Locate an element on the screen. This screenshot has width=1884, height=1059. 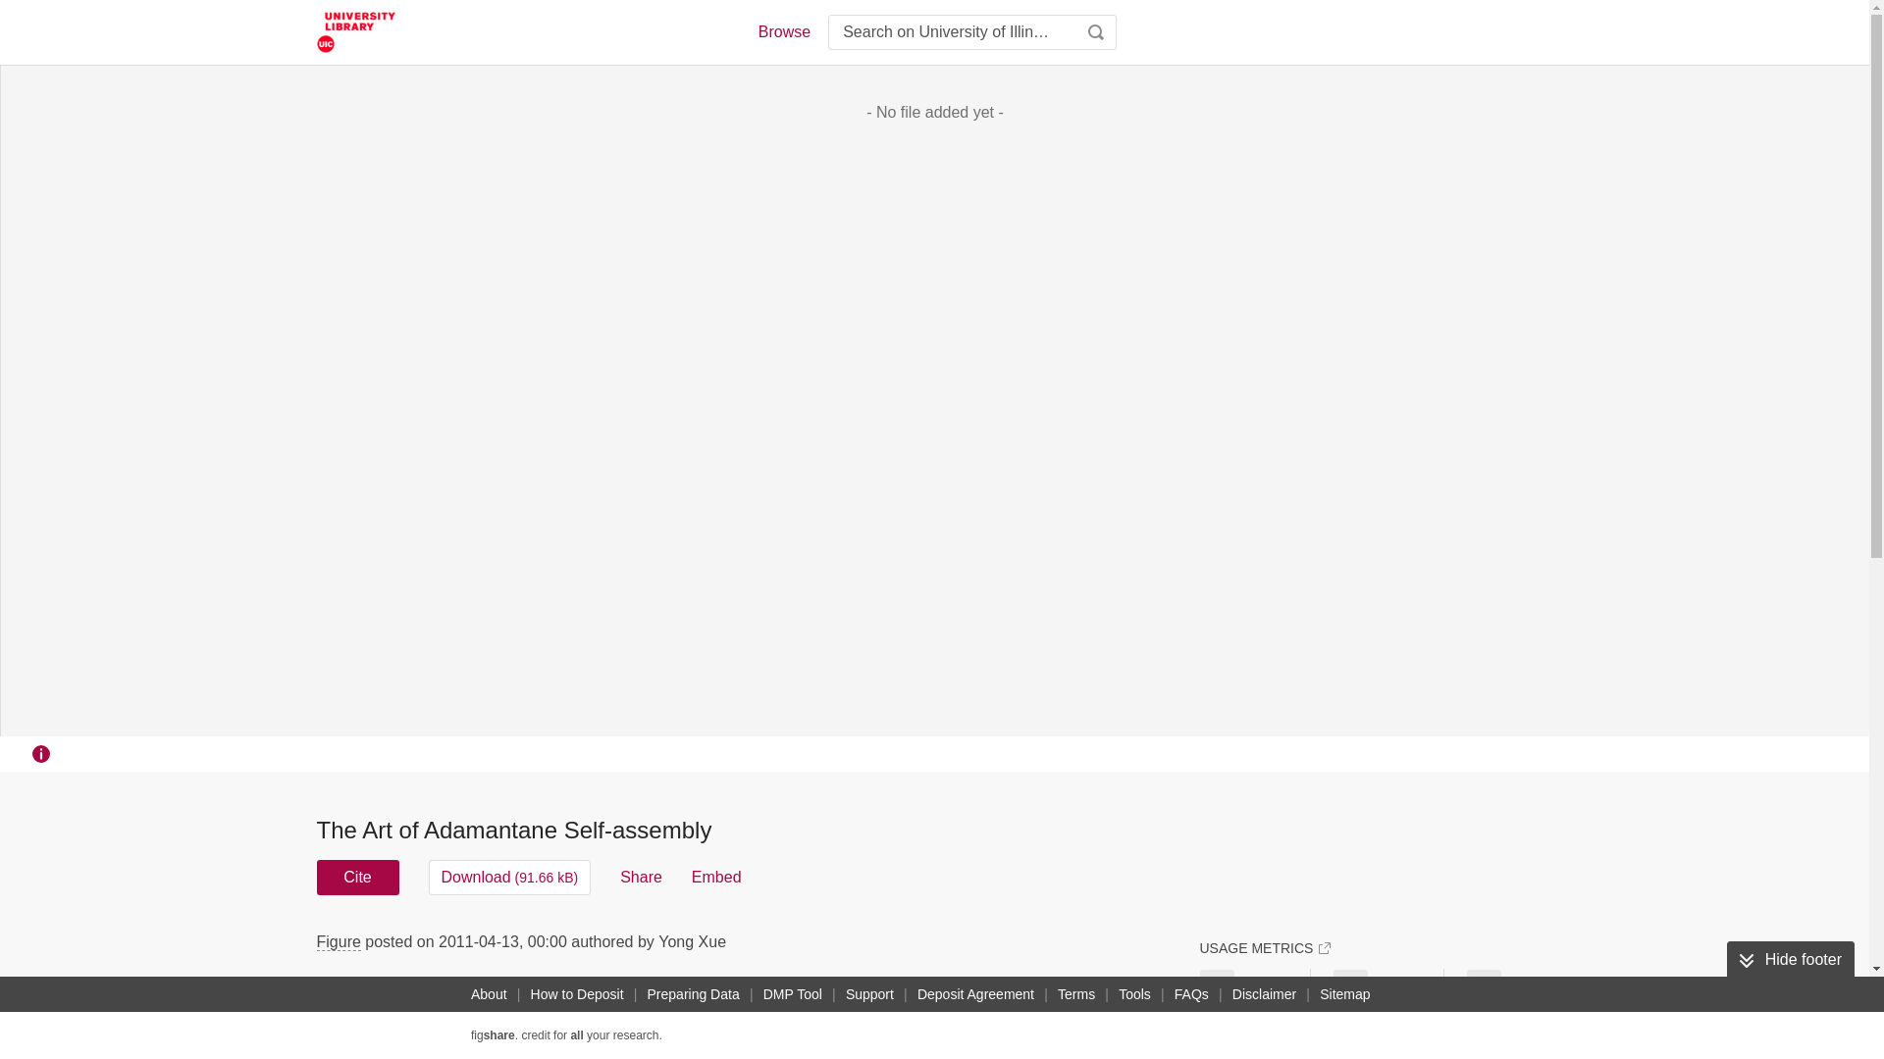
Hide footer is located at coordinates (1790, 959).